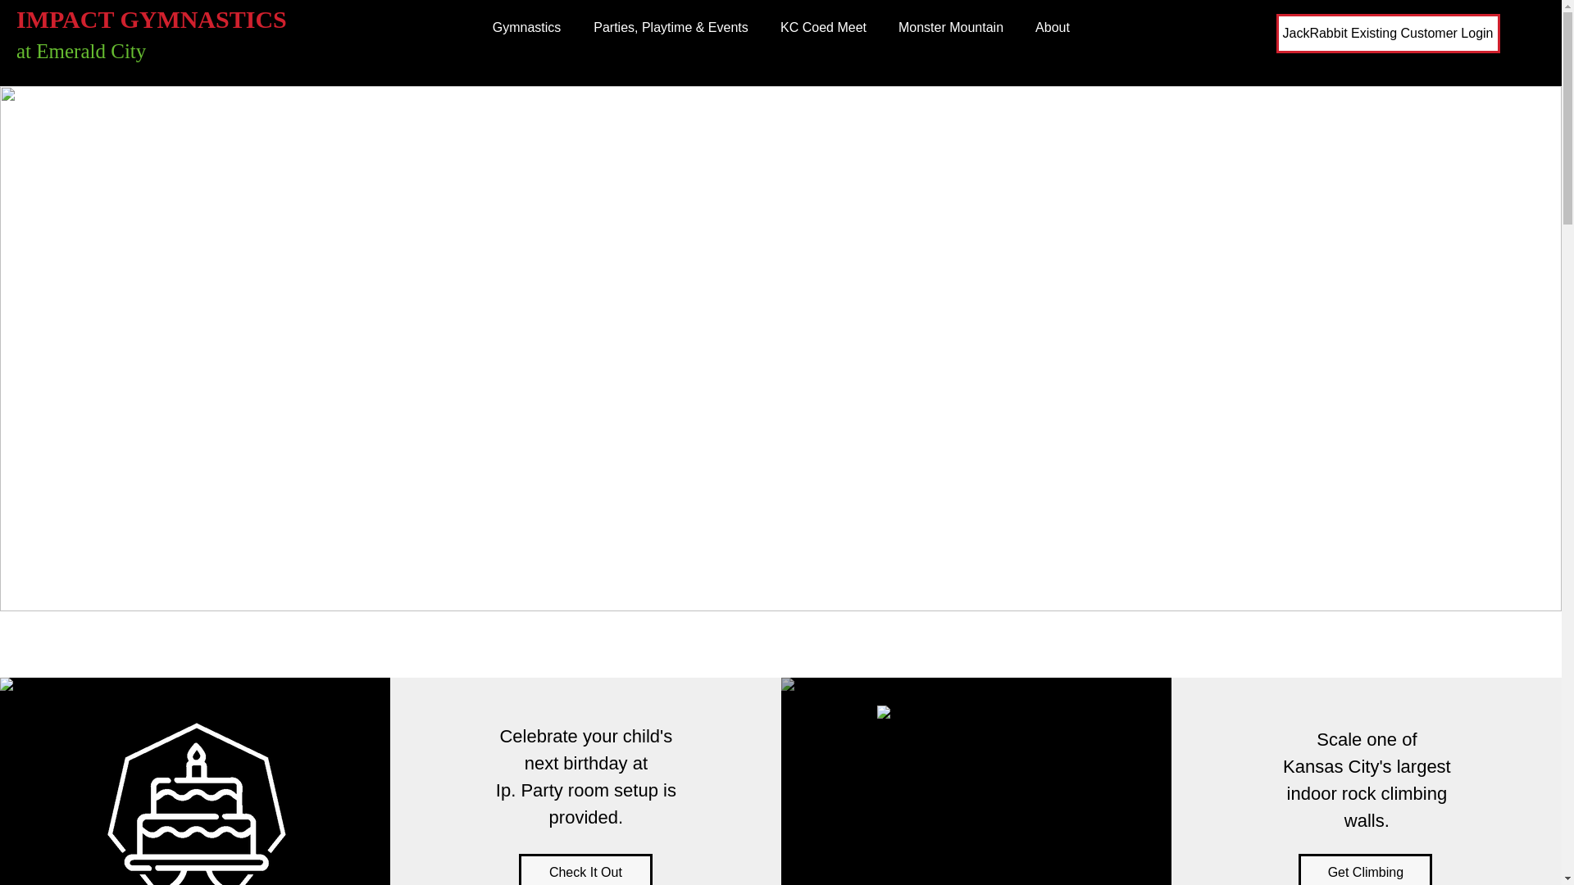 This screenshot has width=1574, height=885. Describe the element at coordinates (1366, 869) in the screenshot. I see `Get Climbing` at that location.